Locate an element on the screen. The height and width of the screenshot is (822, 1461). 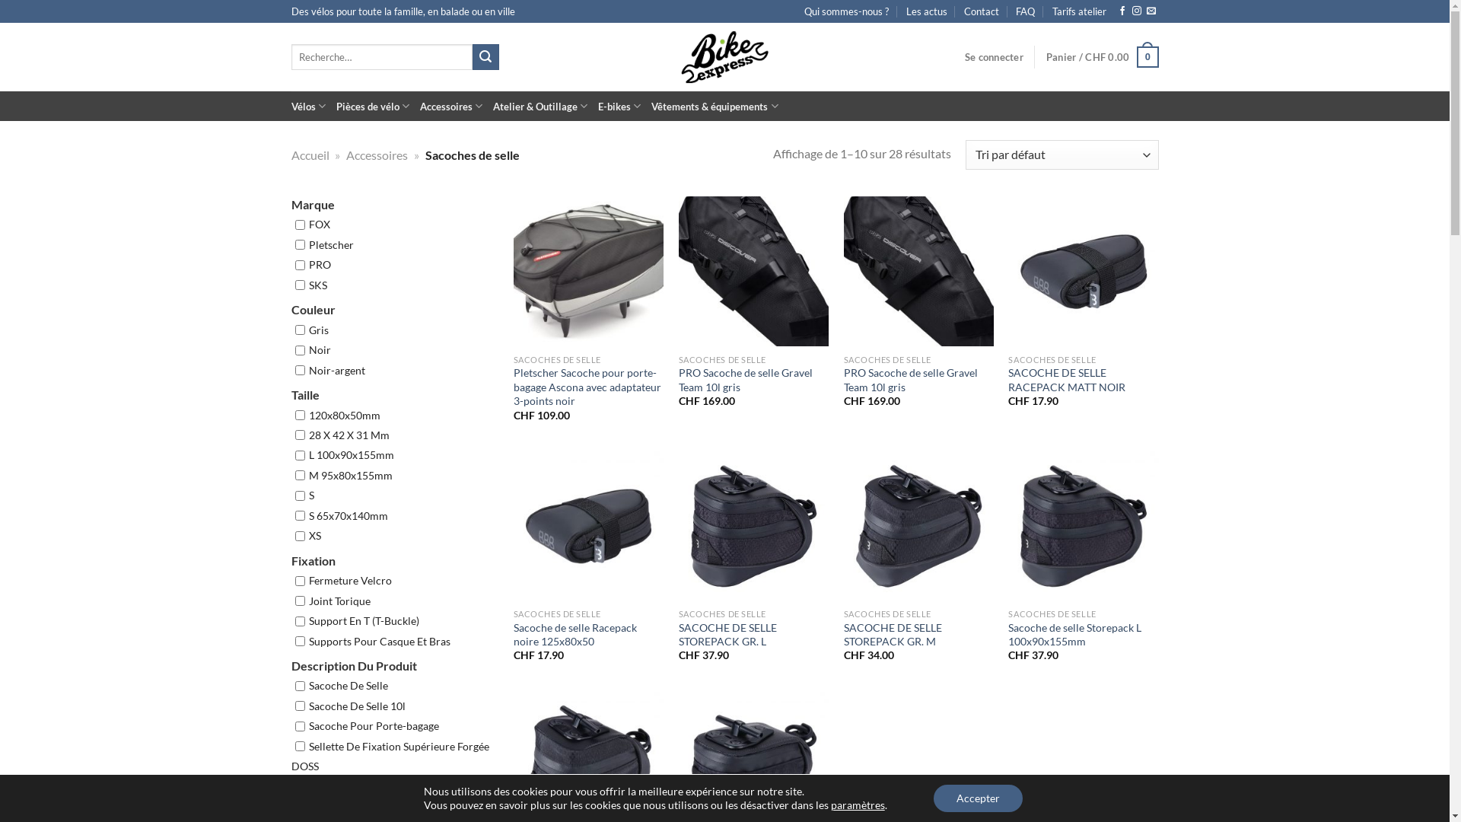
E-bikes is located at coordinates (619, 107).